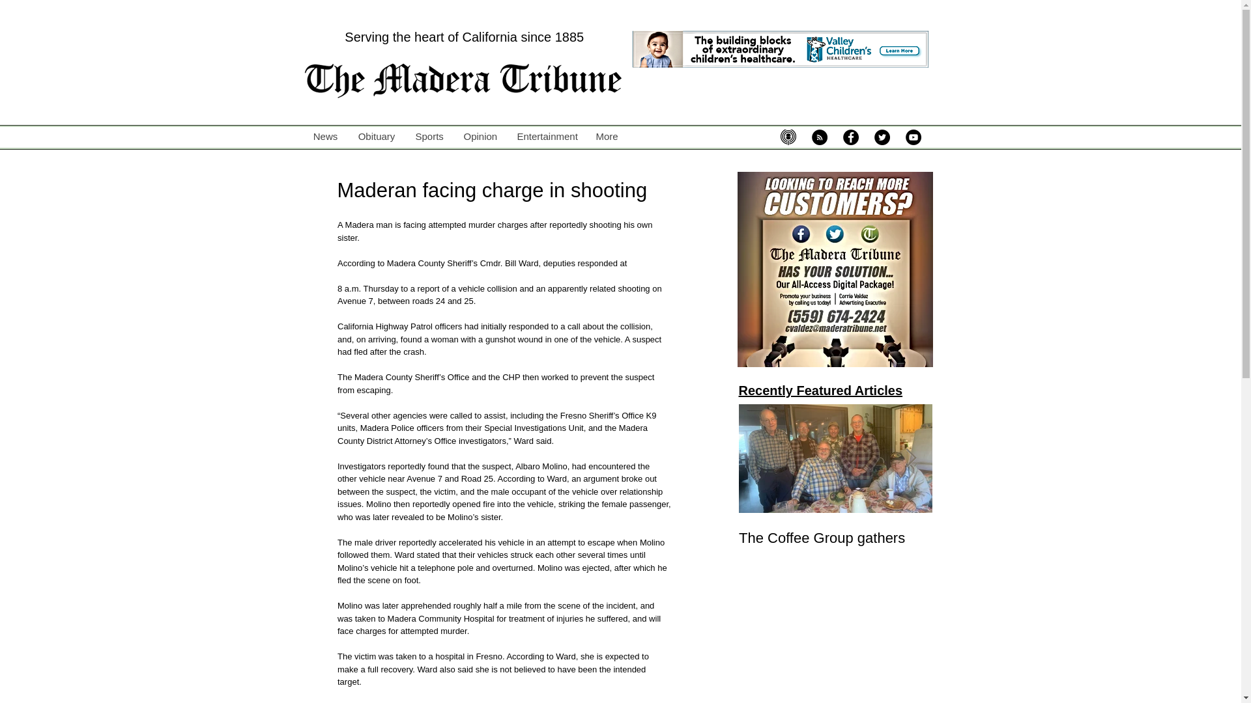  What do you see at coordinates (546, 137) in the screenshot?
I see `Facebook Like` at bounding box center [546, 137].